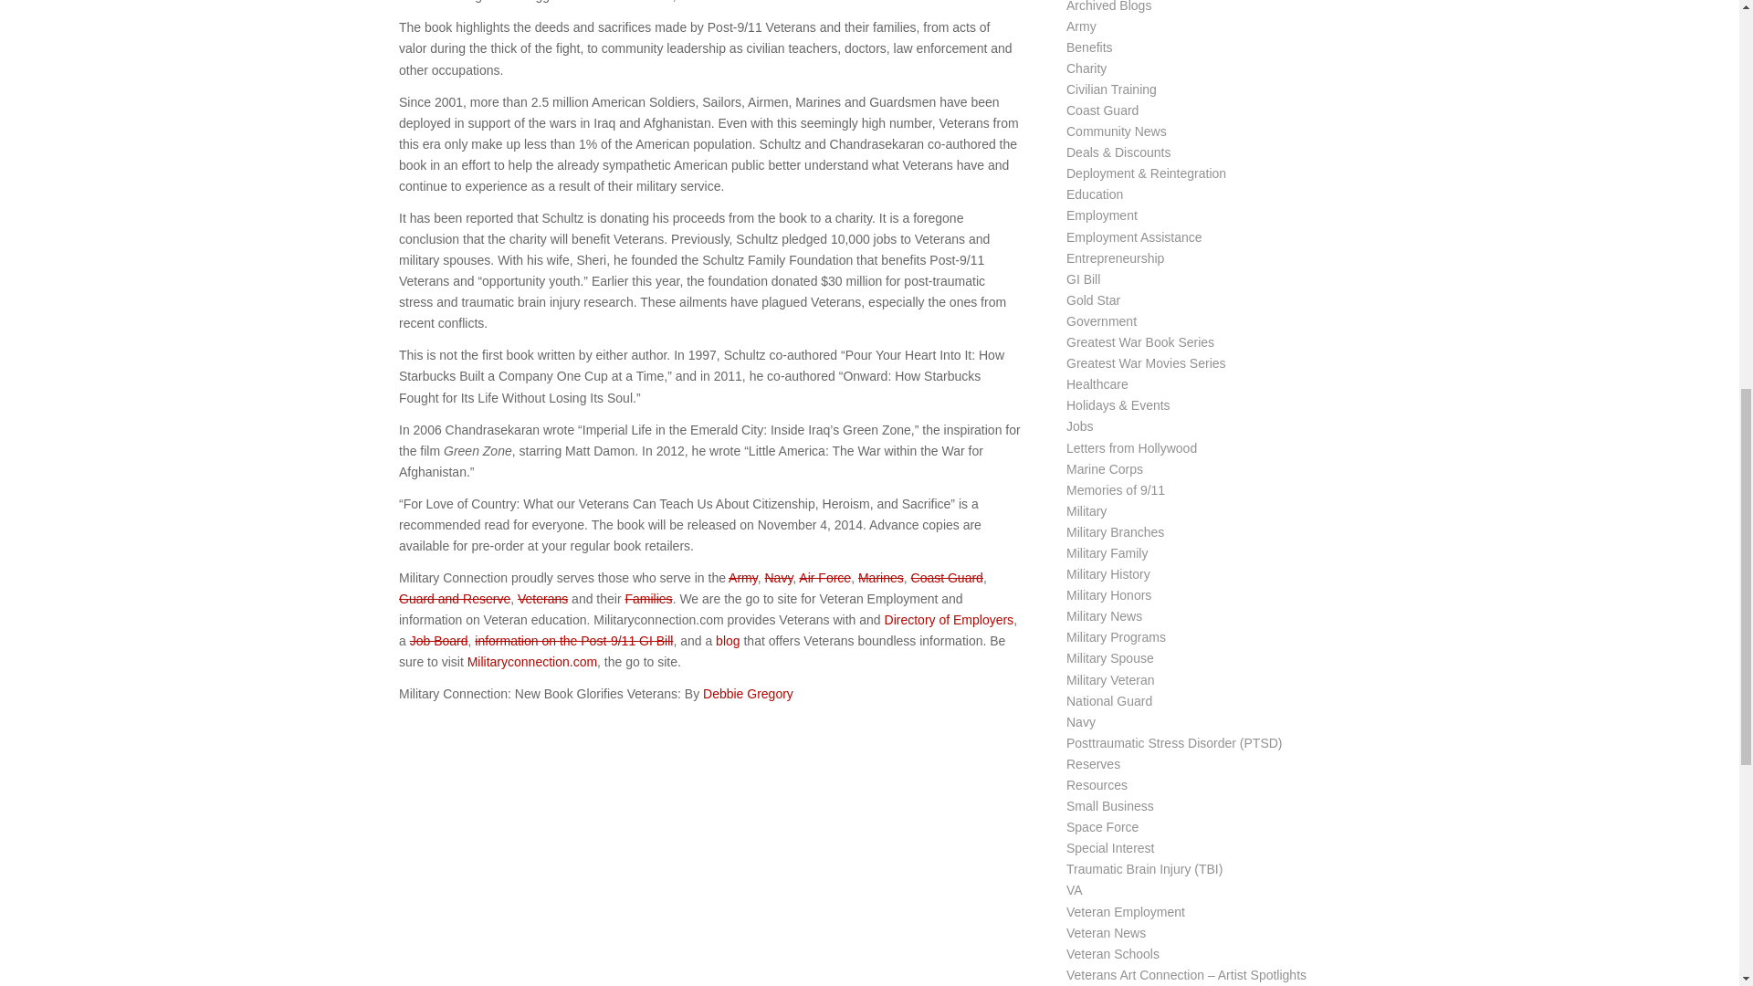 This screenshot has height=986, width=1753. Describe the element at coordinates (824, 578) in the screenshot. I see `Air Force` at that location.